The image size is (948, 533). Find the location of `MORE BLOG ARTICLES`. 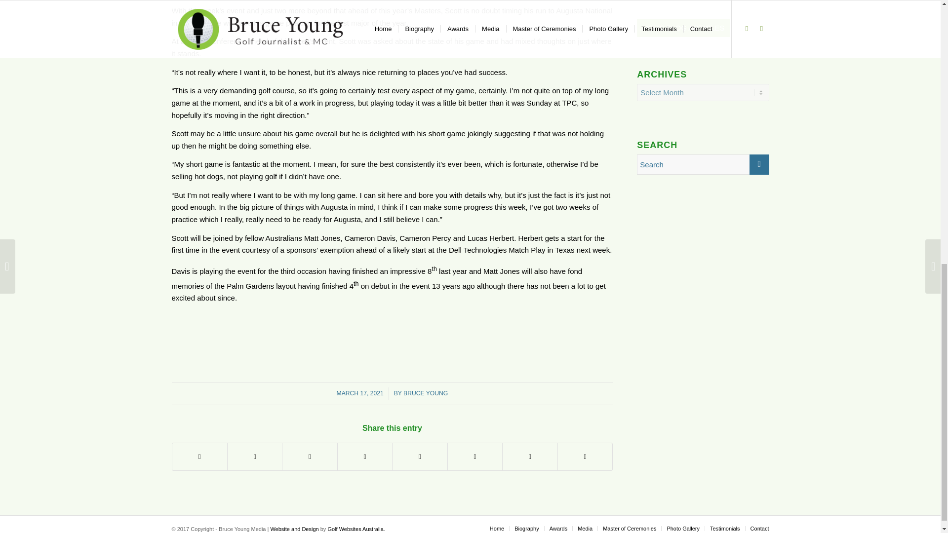

MORE BLOG ARTICLES is located at coordinates (683, 28).